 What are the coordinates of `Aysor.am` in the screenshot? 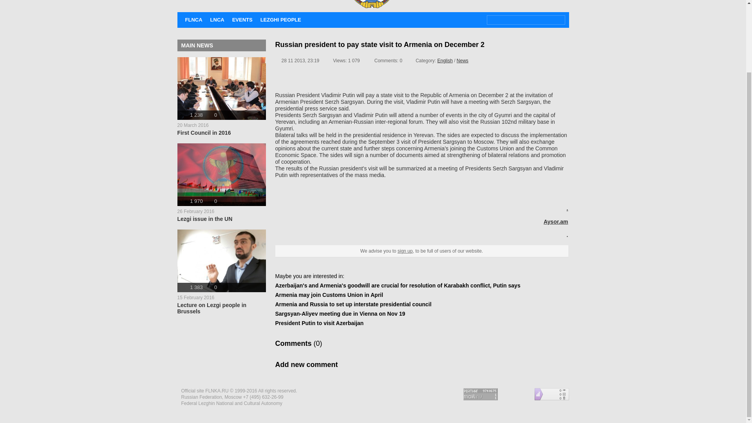 It's located at (306, 364).